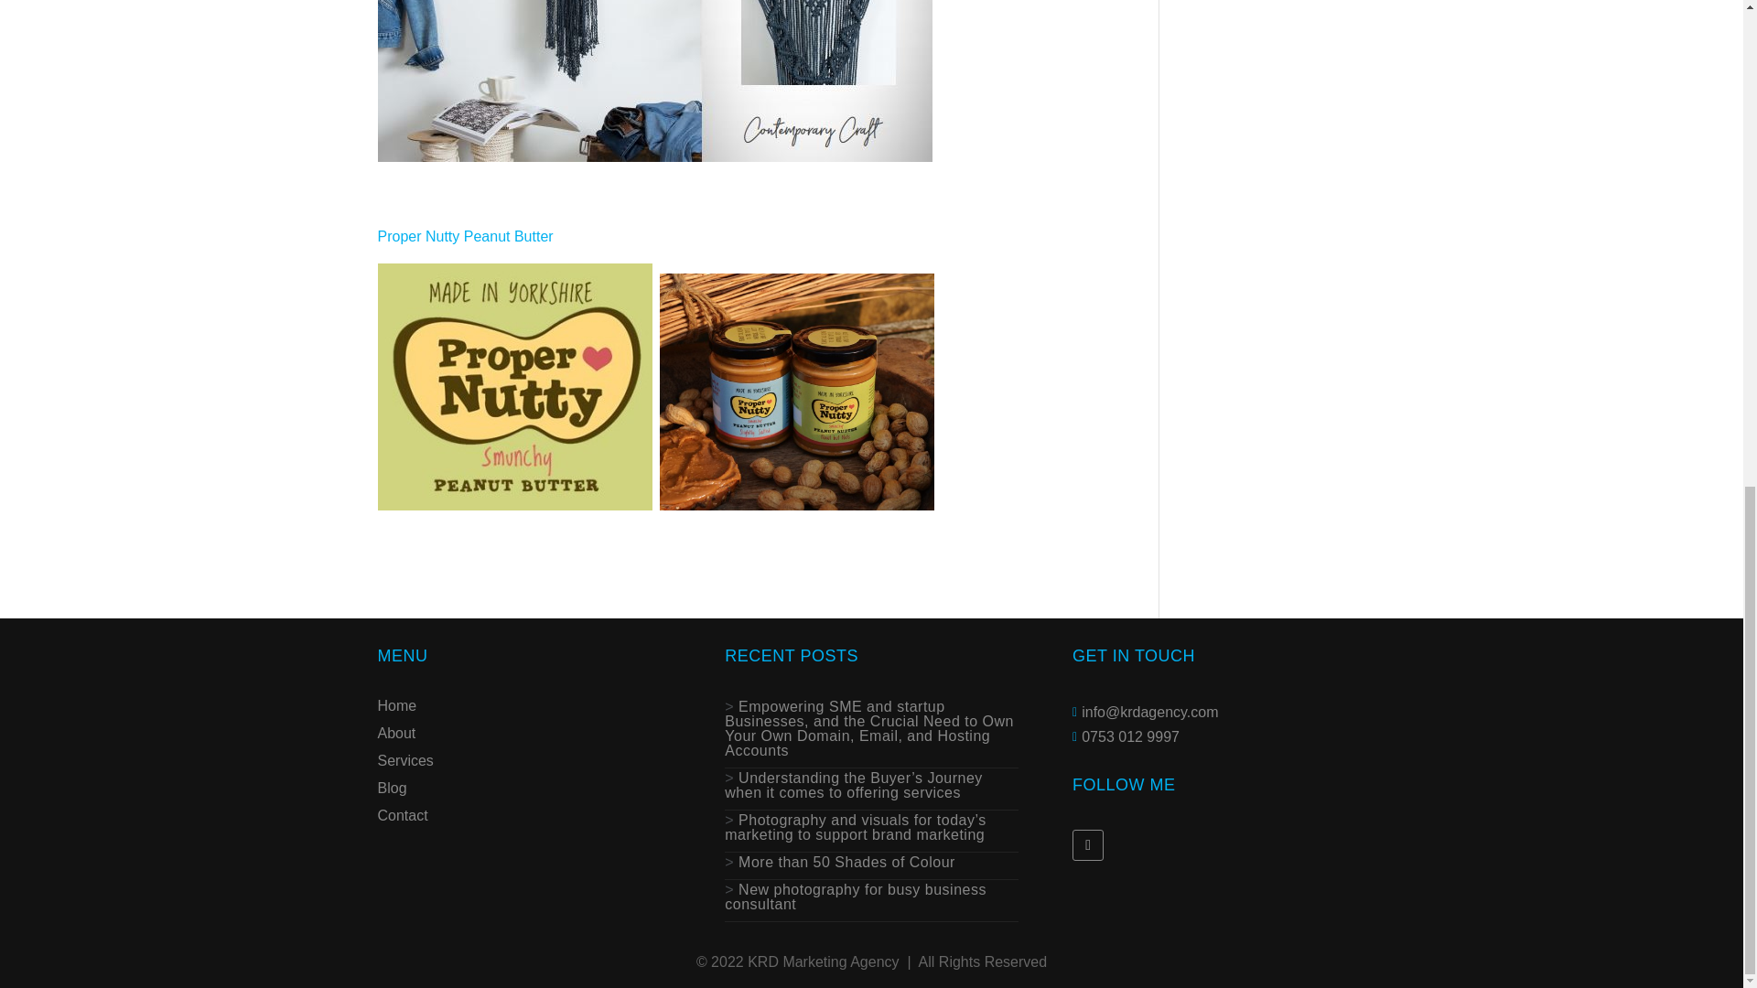  Describe the element at coordinates (402, 820) in the screenshot. I see `Contact` at that location.